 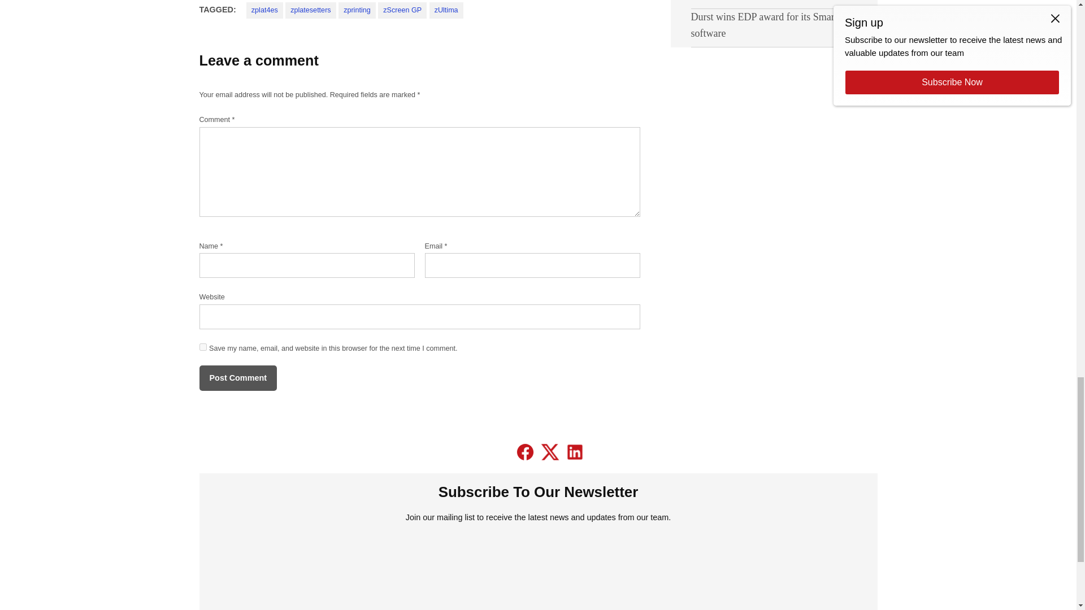 I want to click on zprinting, so click(x=357, y=10).